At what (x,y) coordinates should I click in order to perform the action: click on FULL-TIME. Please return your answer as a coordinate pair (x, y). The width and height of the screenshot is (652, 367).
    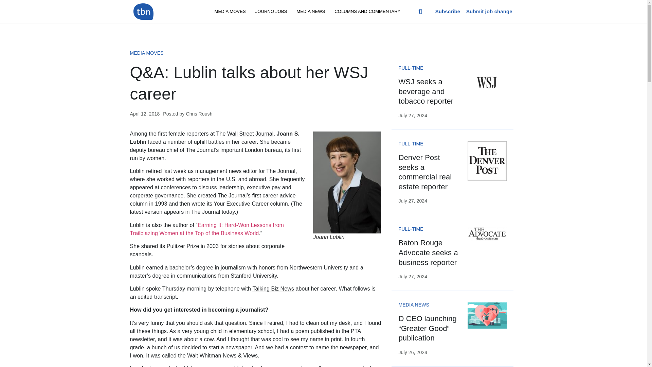
    Looking at the image, I should click on (411, 143).